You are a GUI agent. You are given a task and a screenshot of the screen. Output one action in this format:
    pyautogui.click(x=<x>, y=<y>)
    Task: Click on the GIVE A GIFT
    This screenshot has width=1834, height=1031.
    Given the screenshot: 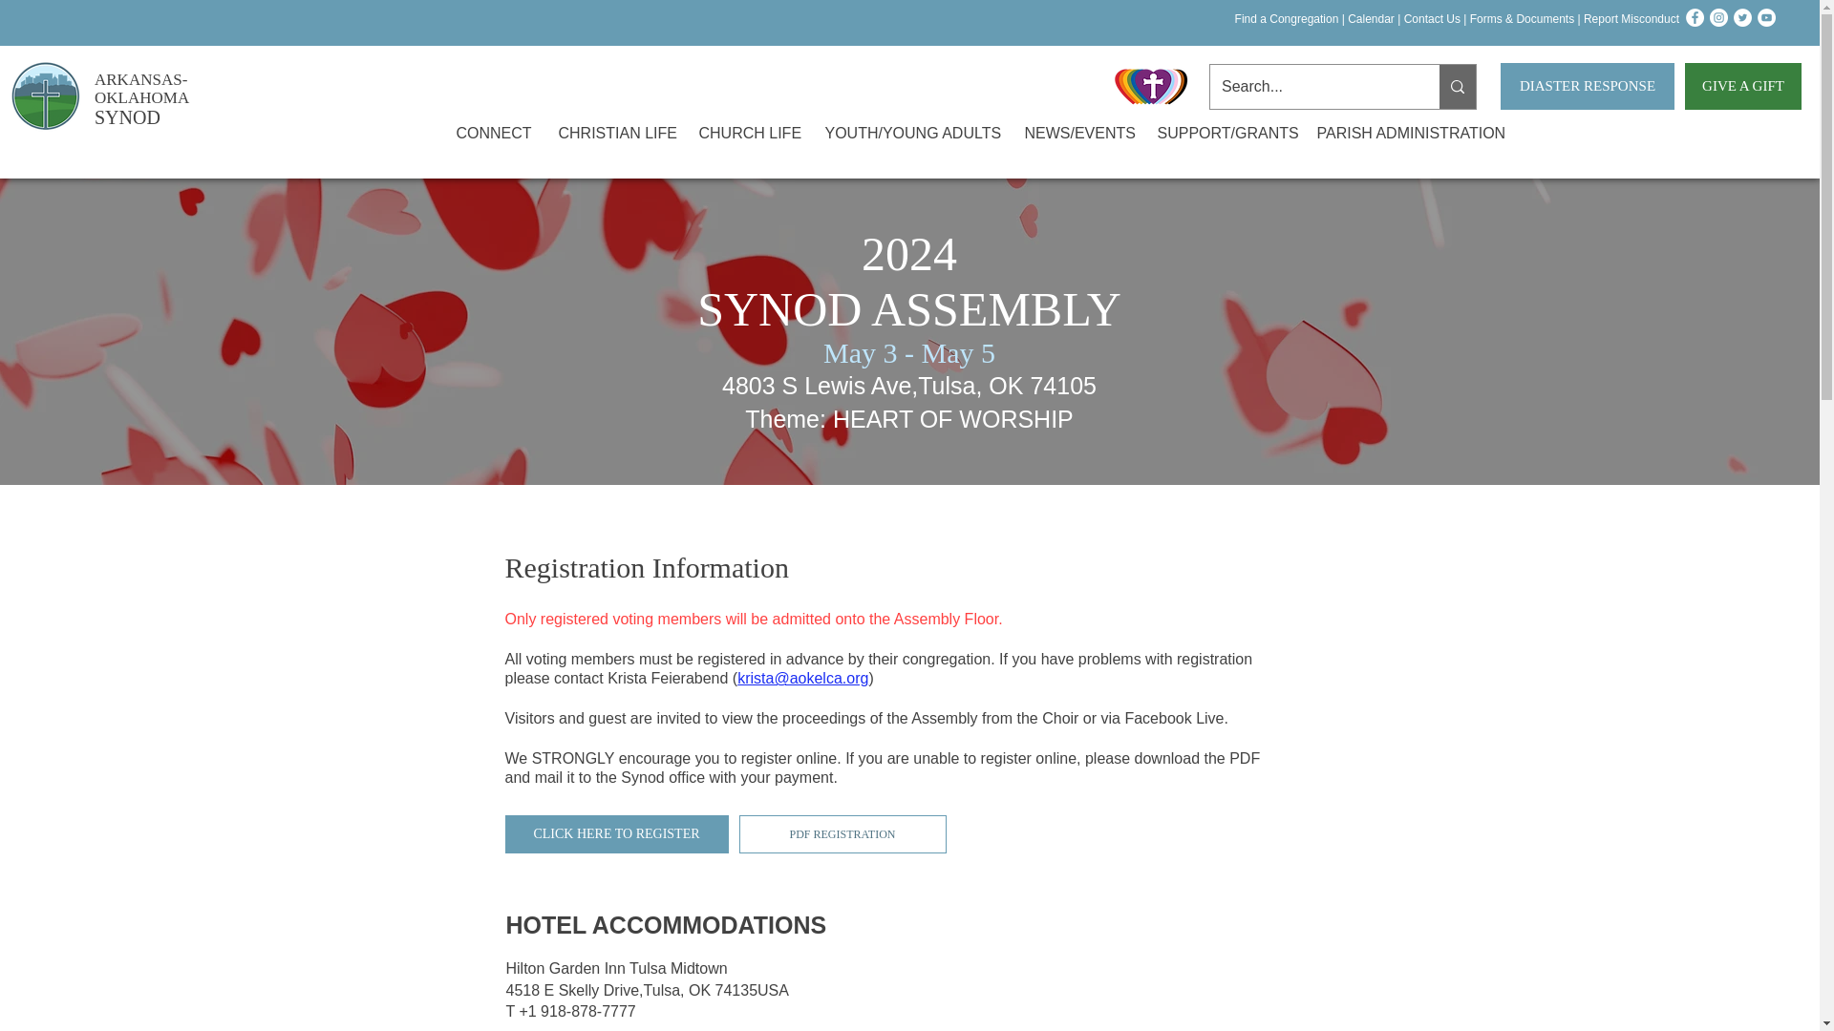 What is the action you would take?
    pyautogui.click(x=1742, y=86)
    